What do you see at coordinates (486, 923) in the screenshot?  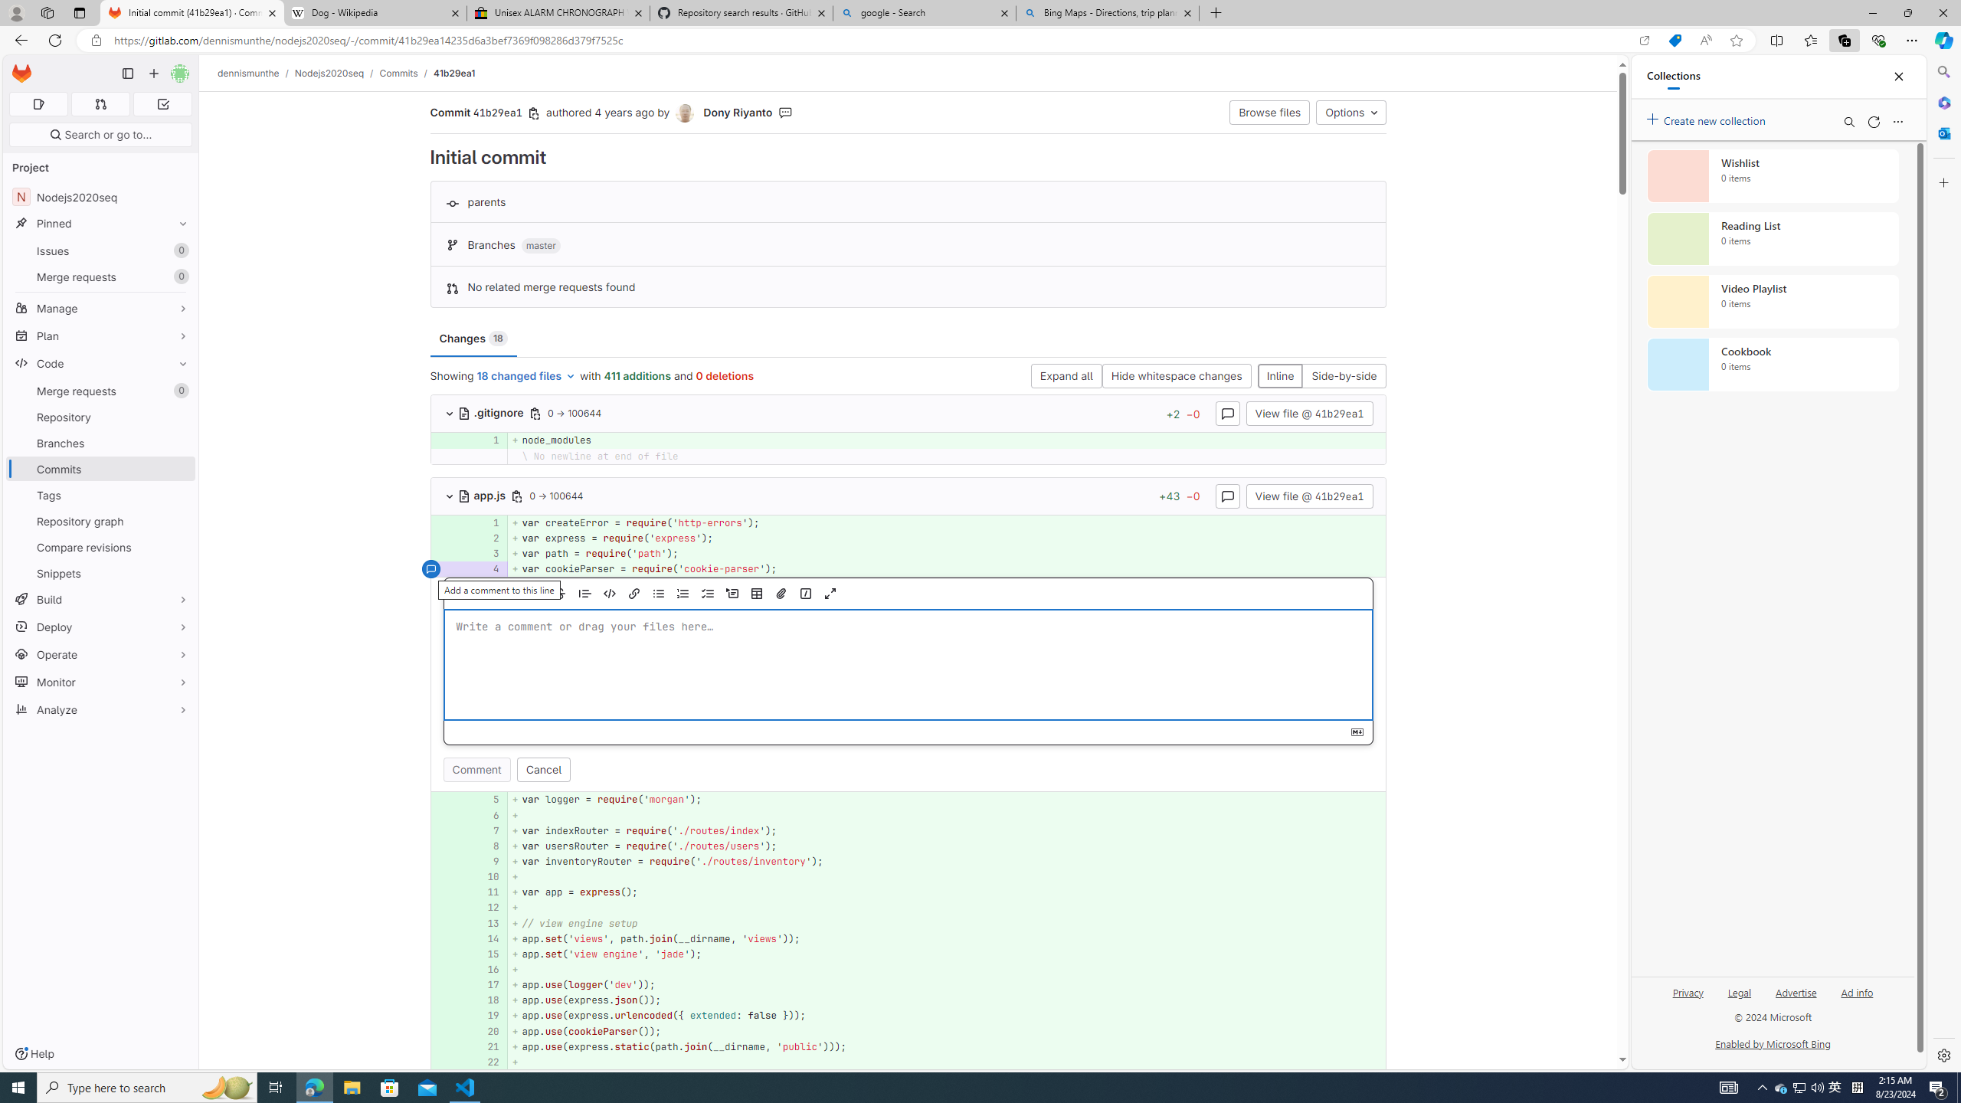 I see `13` at bounding box center [486, 923].